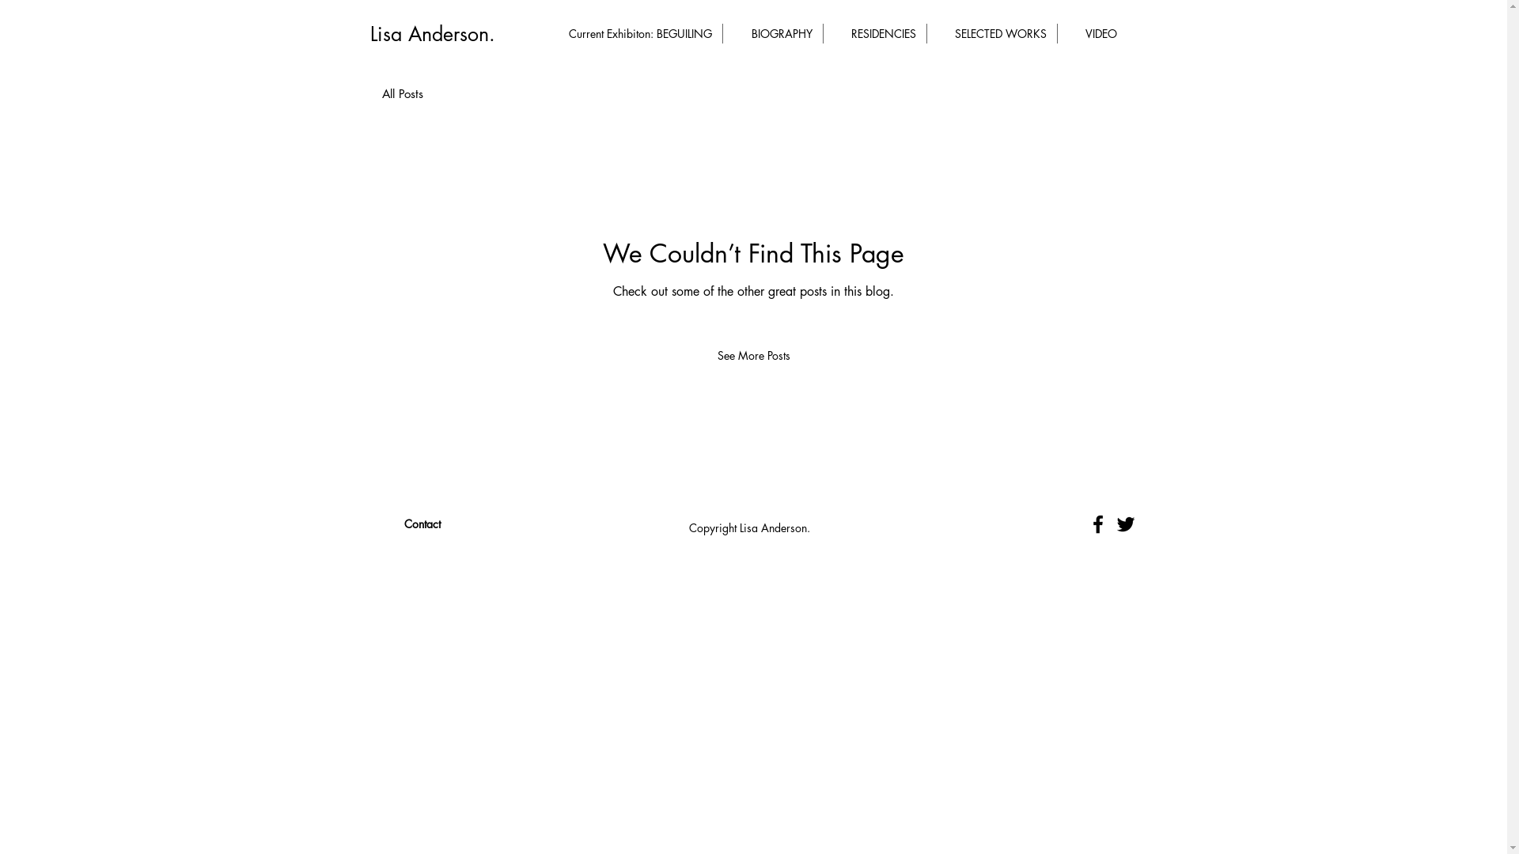 This screenshot has height=854, width=1519. I want to click on Contact, so click(422, 524).